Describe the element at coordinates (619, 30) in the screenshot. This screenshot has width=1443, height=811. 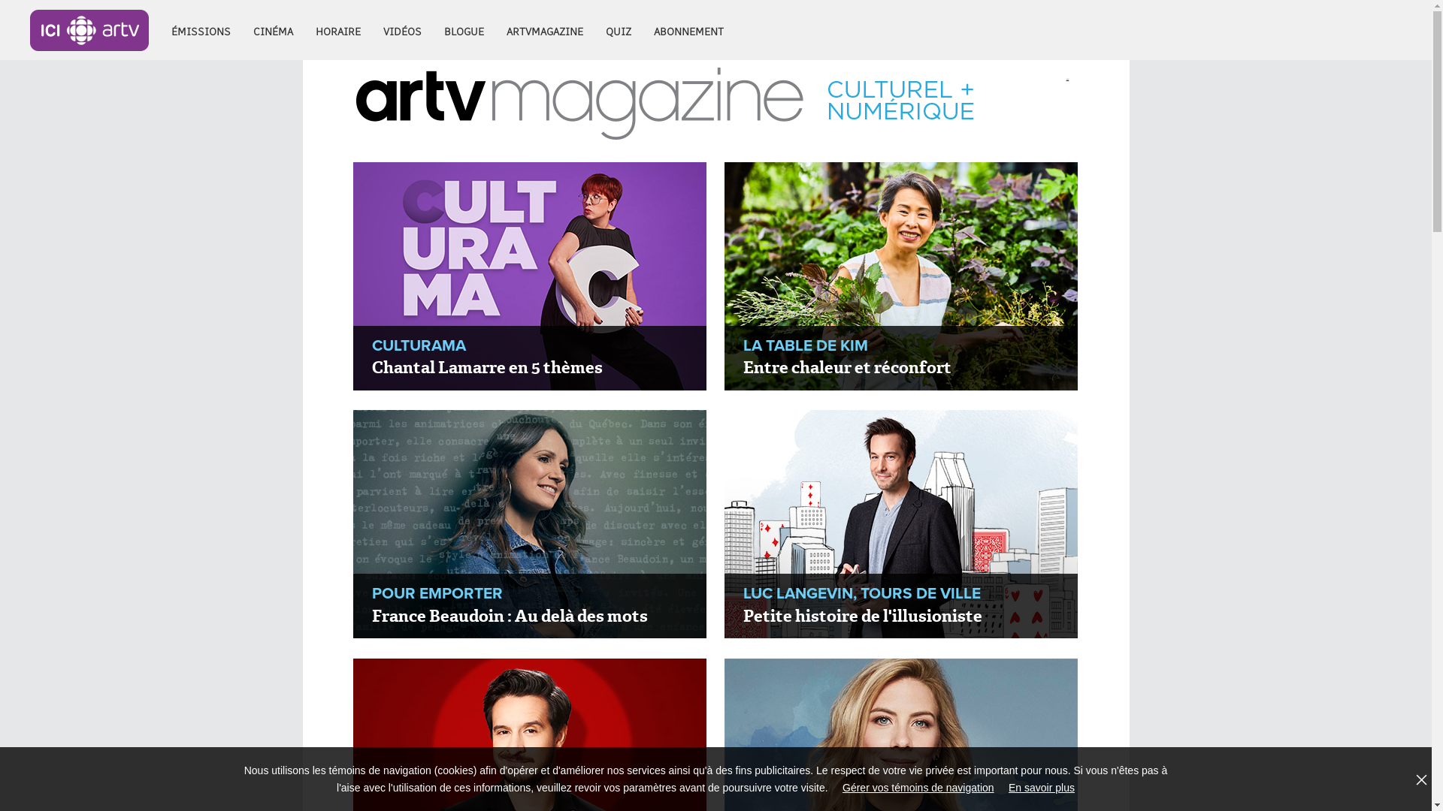
I see `QUIZ` at that location.